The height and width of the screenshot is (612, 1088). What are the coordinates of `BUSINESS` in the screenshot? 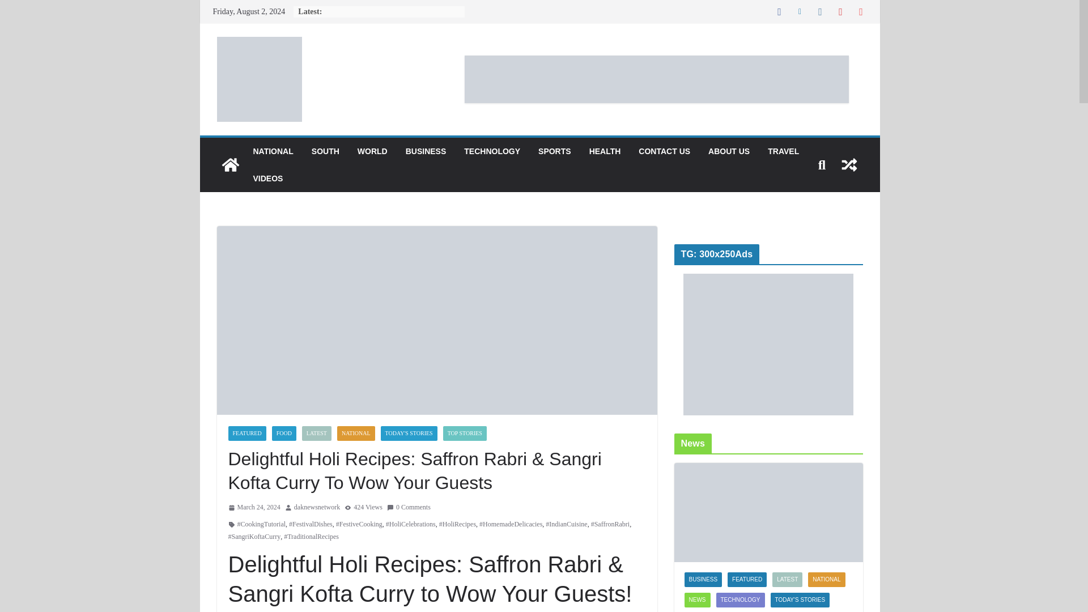 It's located at (426, 151).